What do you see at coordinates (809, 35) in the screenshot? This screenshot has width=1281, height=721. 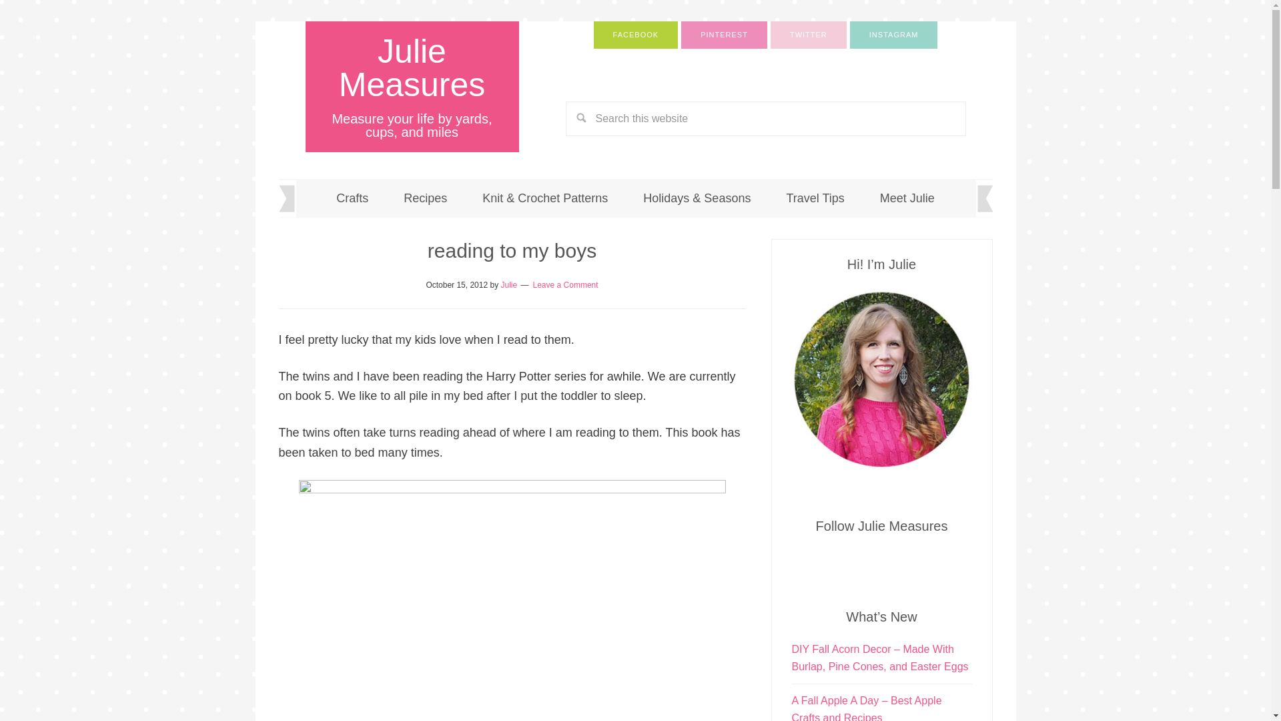 I see `TWITTER` at bounding box center [809, 35].